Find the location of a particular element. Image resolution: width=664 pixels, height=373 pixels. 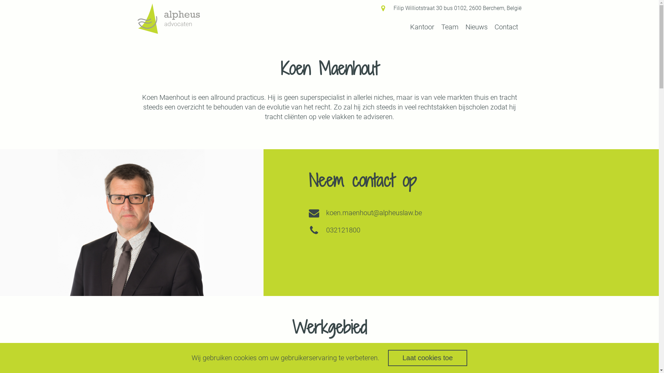

Nieuws is located at coordinates (477, 27).